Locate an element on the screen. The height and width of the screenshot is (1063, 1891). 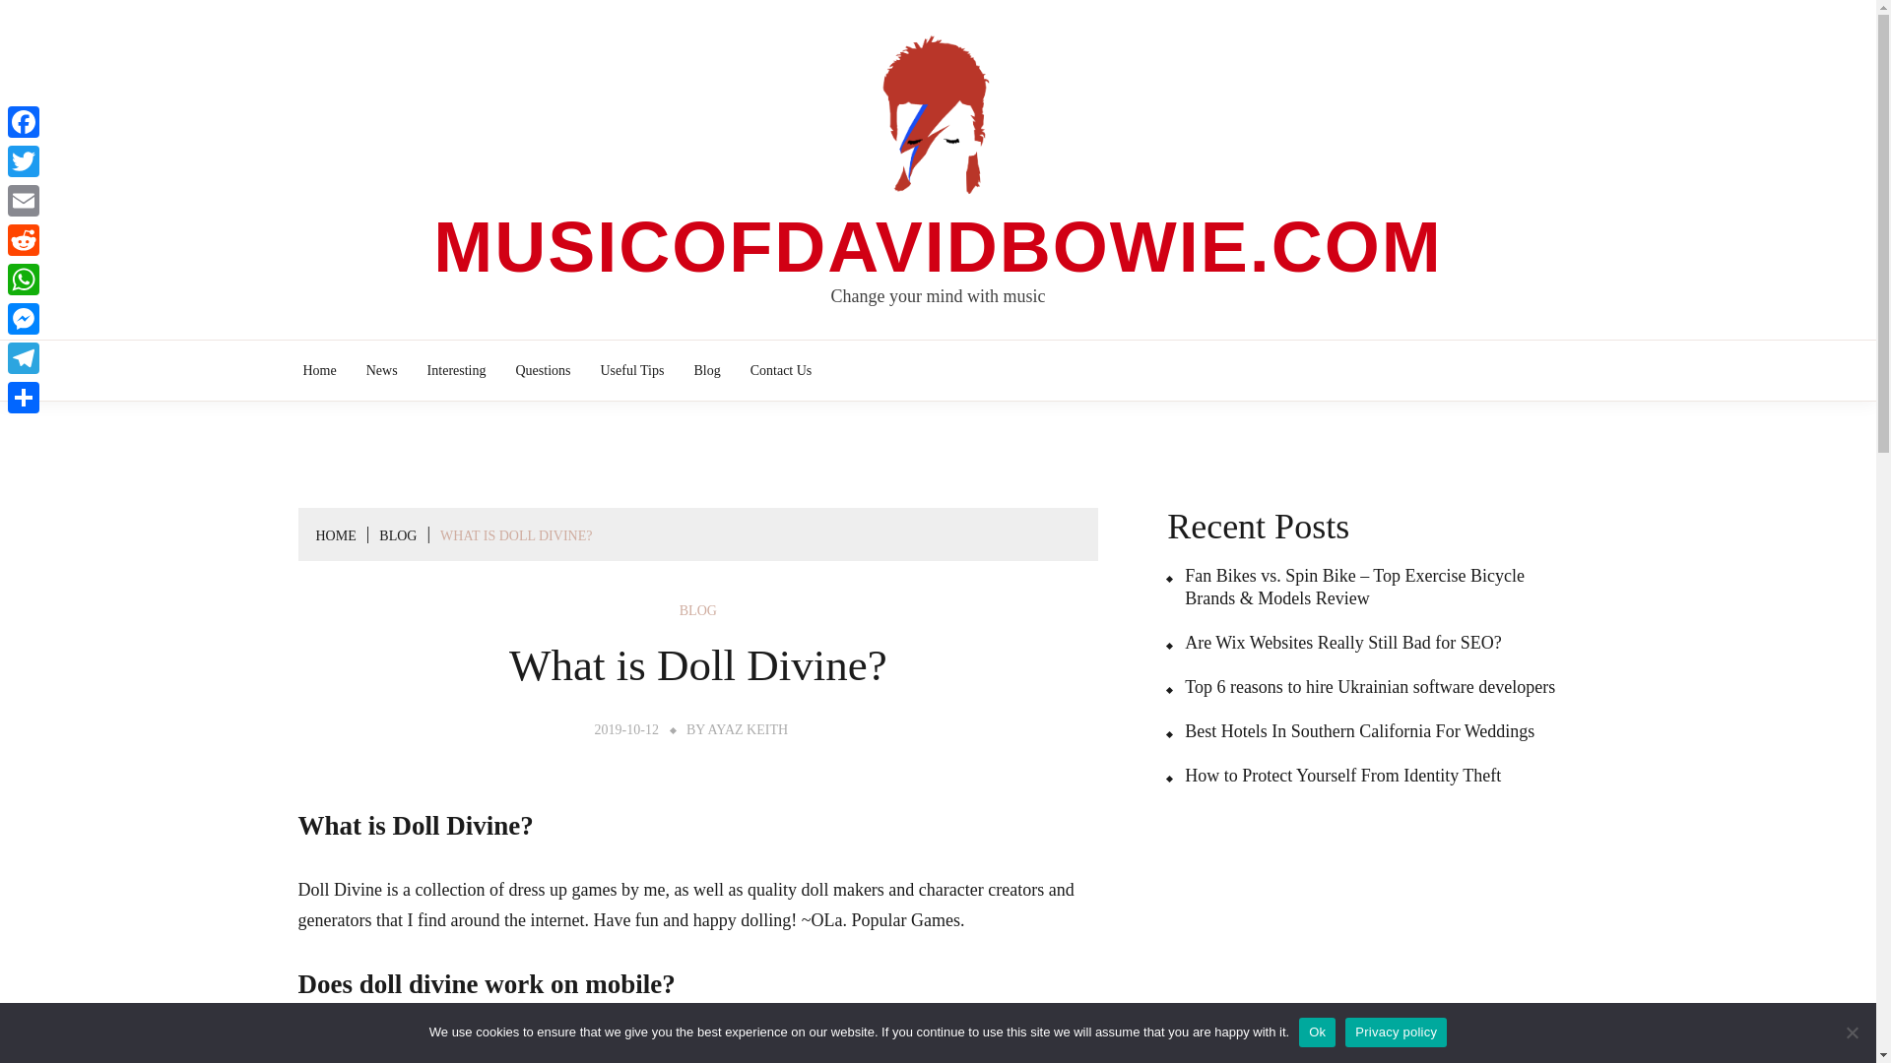
Email is located at coordinates (24, 200).